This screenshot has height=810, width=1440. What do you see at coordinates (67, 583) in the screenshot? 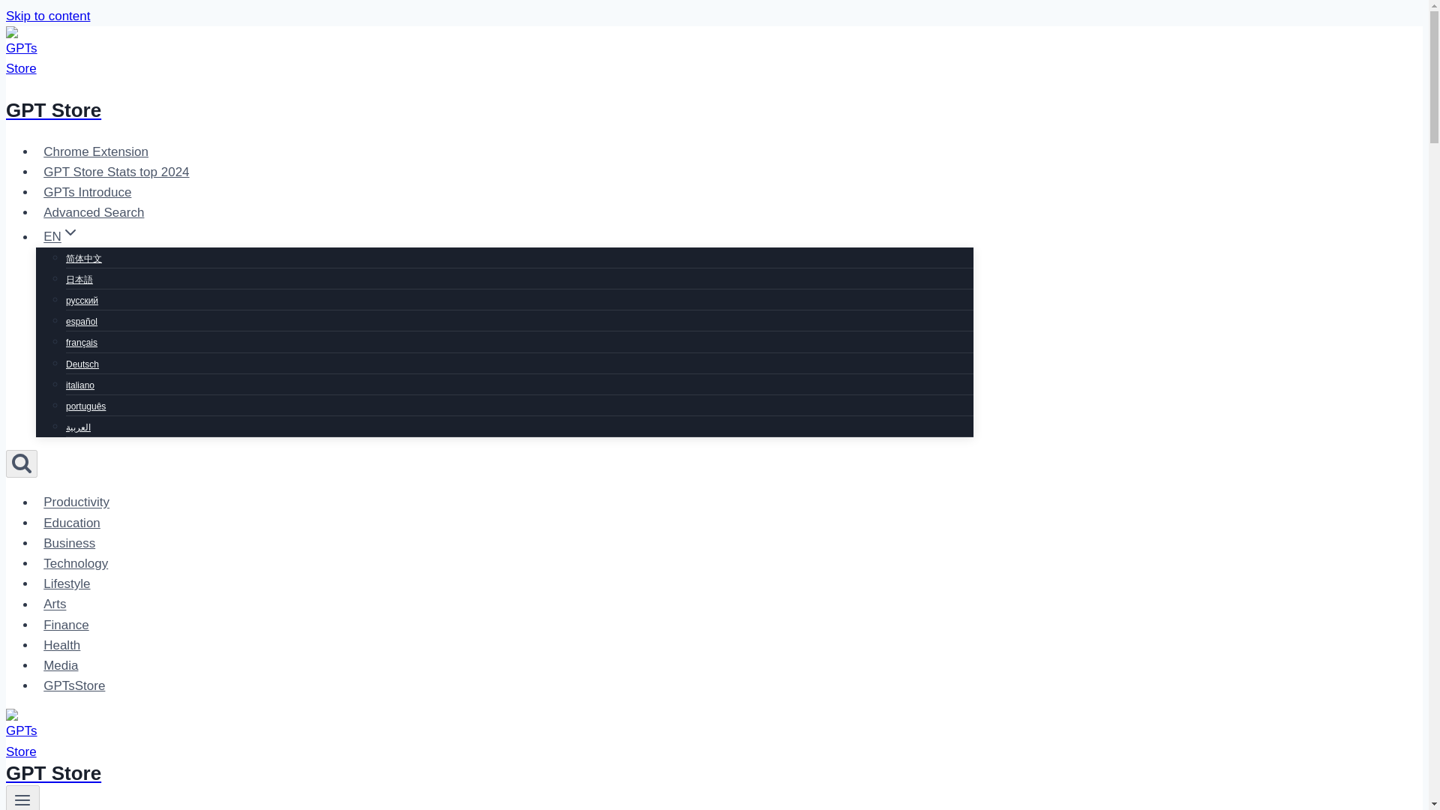
I see `Lifestyle` at bounding box center [67, 583].